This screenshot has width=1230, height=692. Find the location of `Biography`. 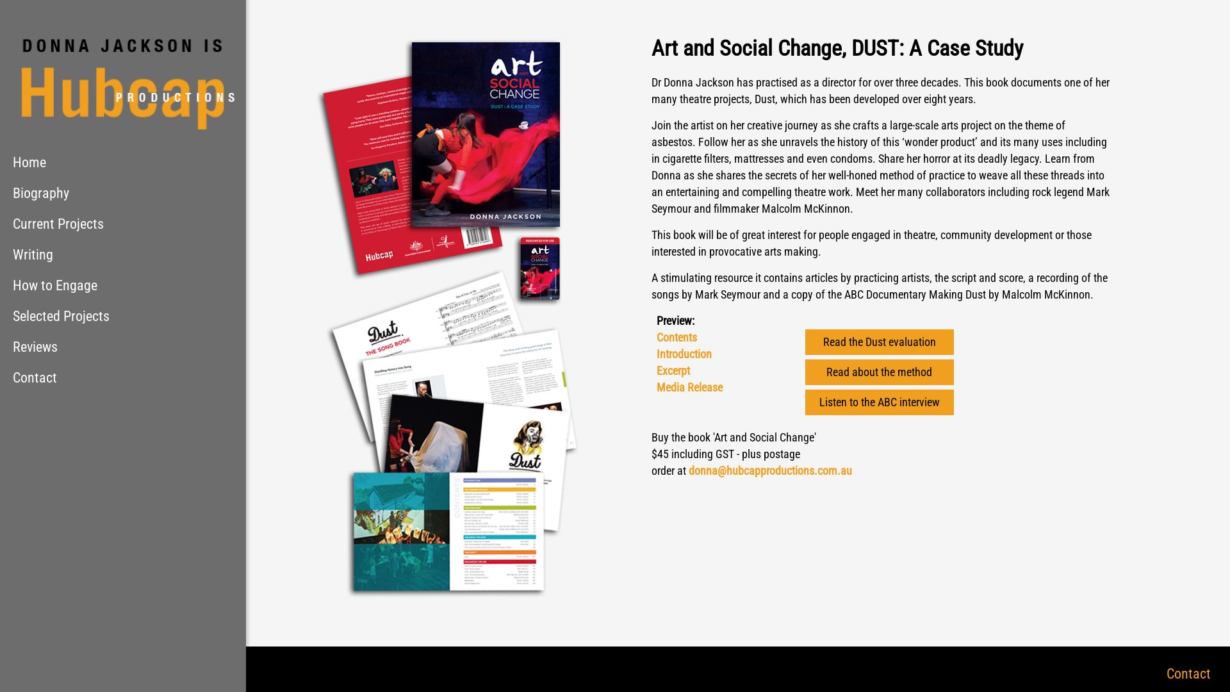

Biography is located at coordinates (123, 194).